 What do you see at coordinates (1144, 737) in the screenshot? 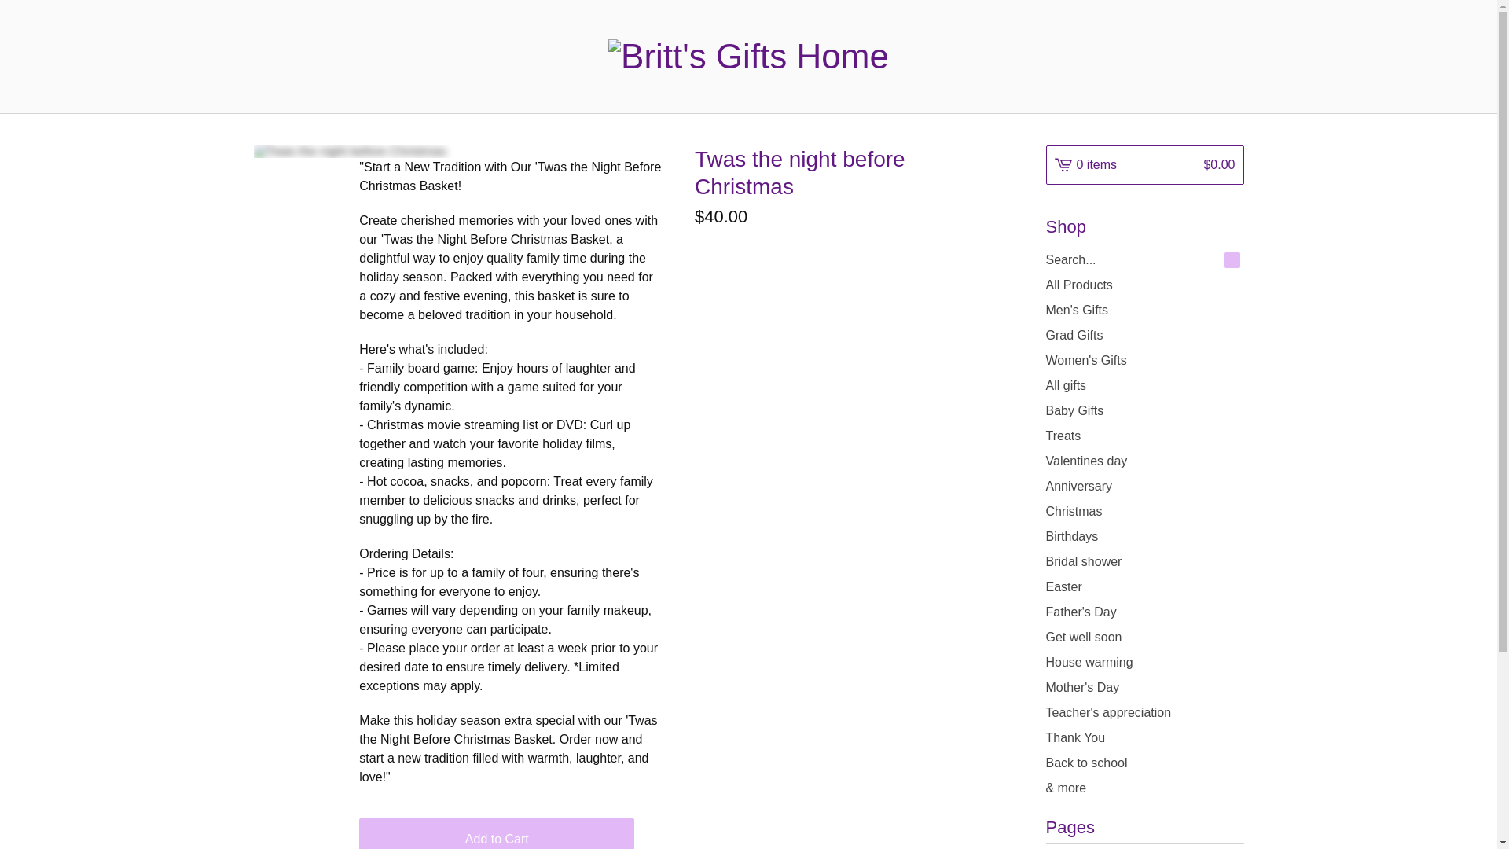
I see `Thank You` at bounding box center [1144, 737].